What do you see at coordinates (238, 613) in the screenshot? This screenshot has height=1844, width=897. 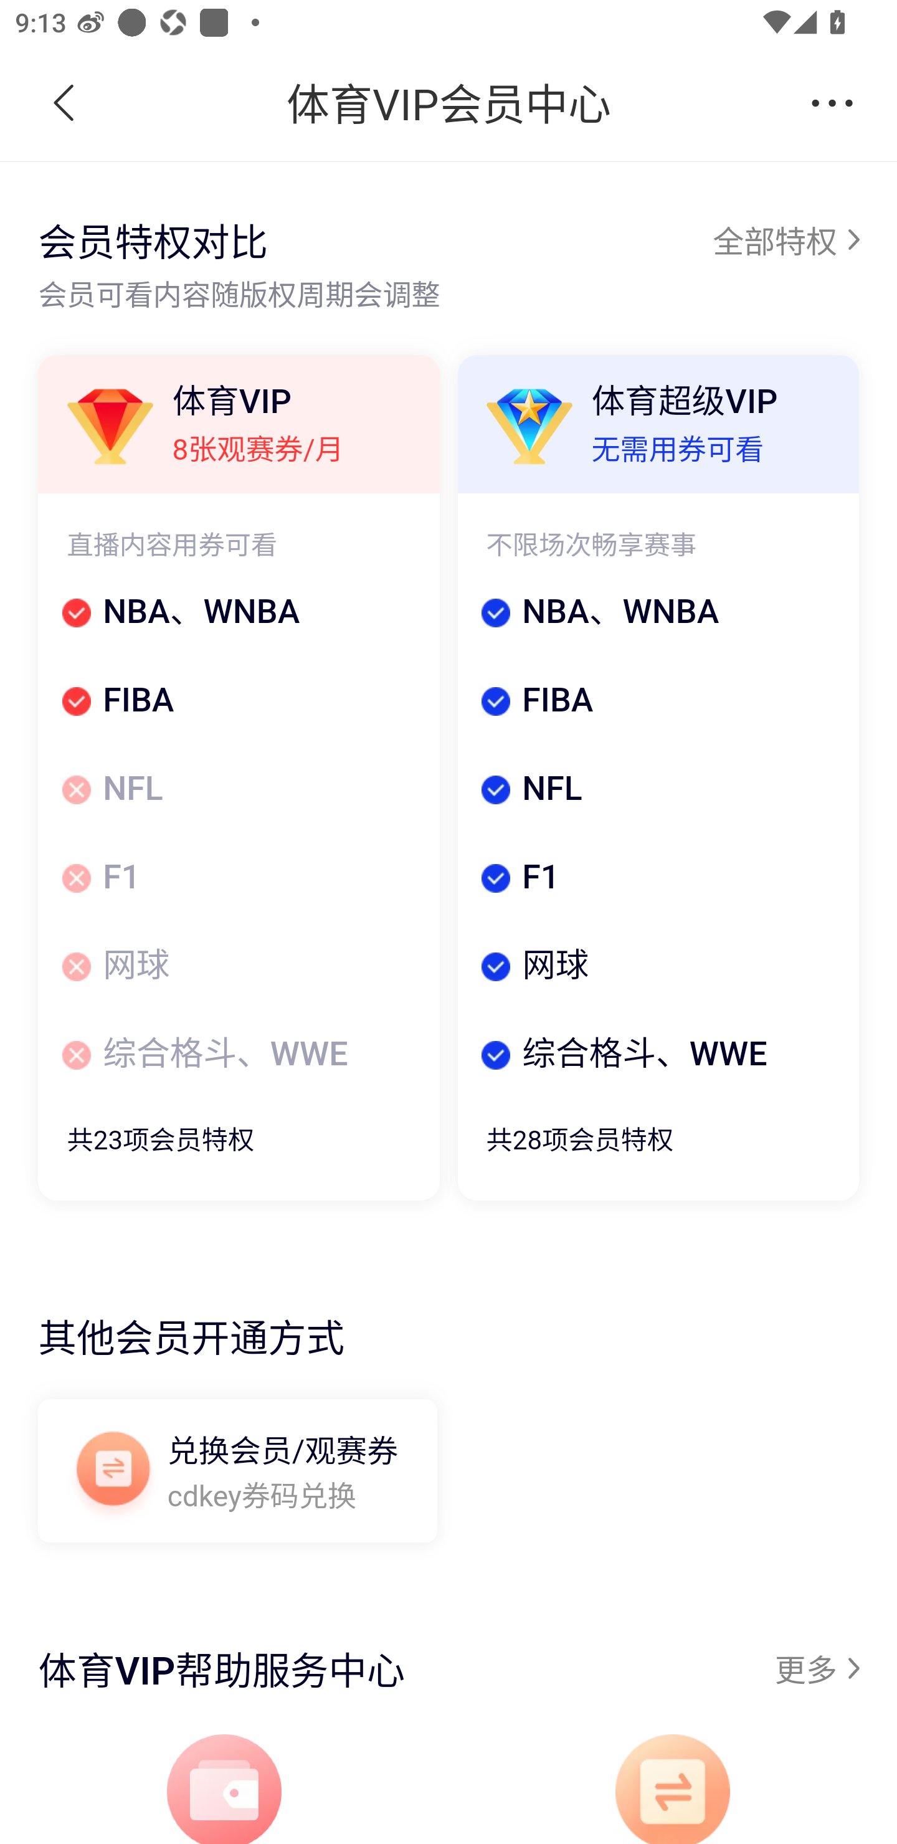 I see `NBA、WNBA` at bounding box center [238, 613].